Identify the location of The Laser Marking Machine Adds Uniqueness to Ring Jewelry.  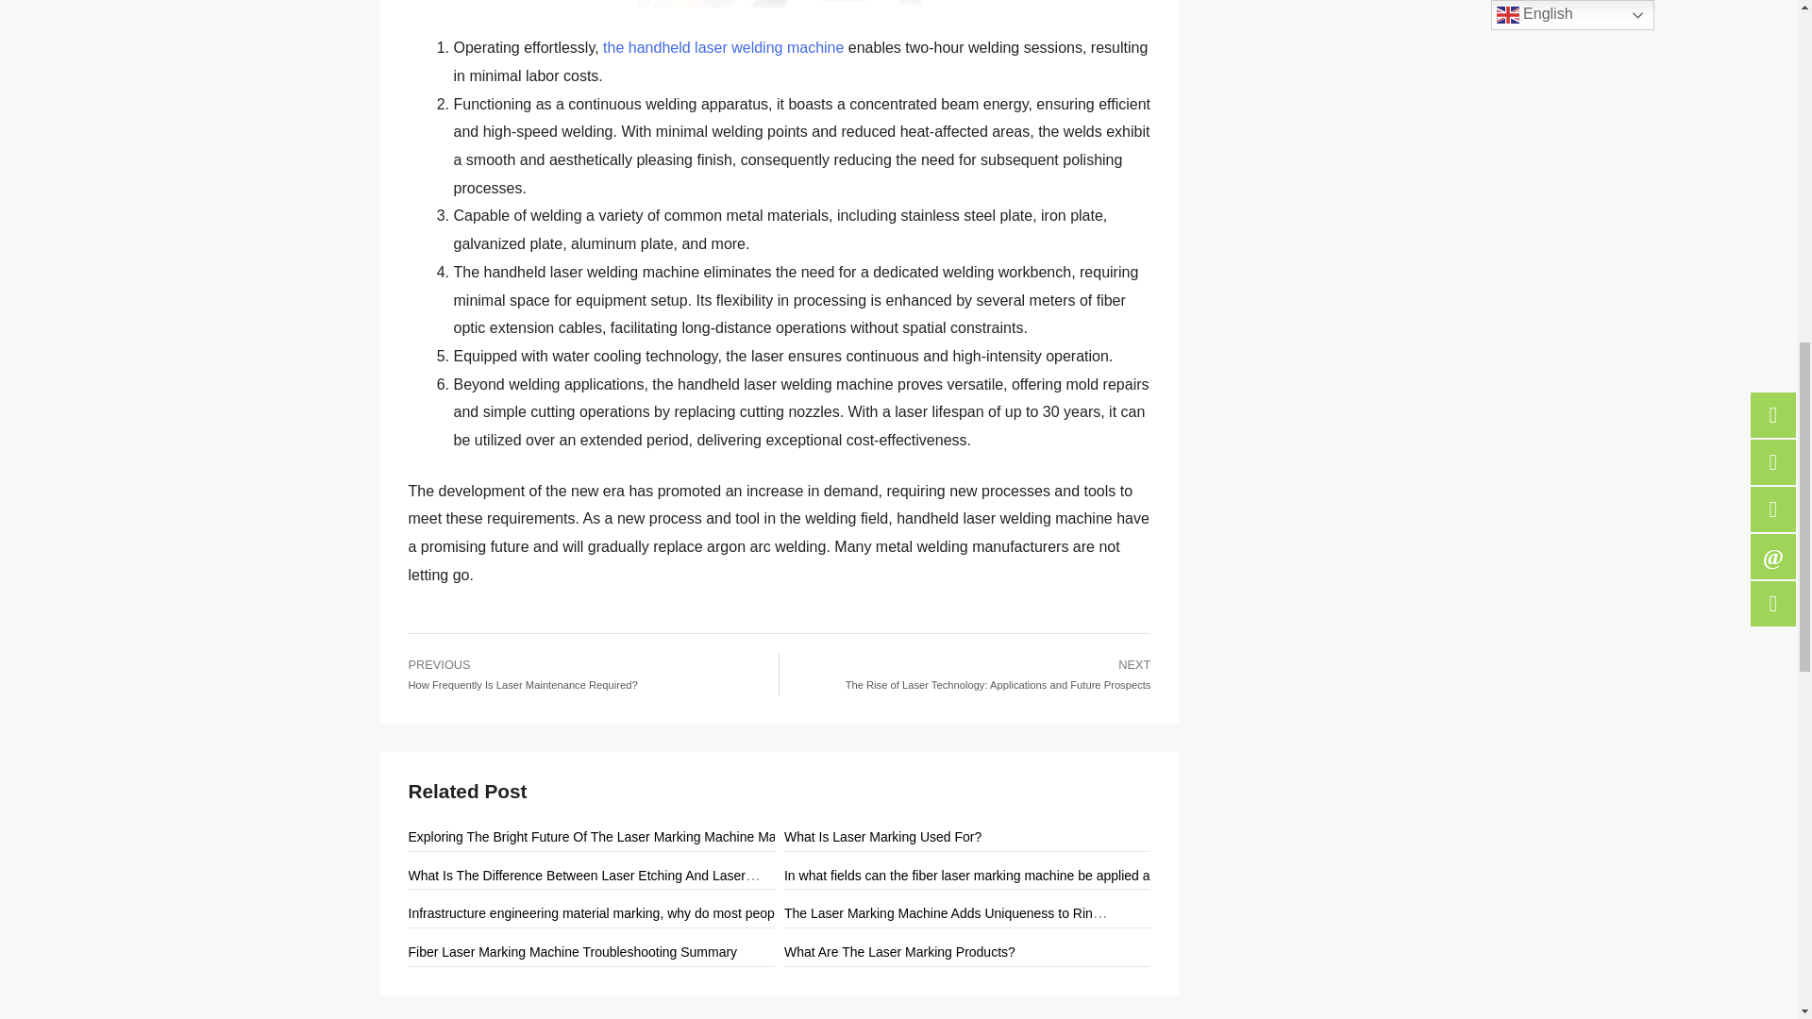
(966, 913).